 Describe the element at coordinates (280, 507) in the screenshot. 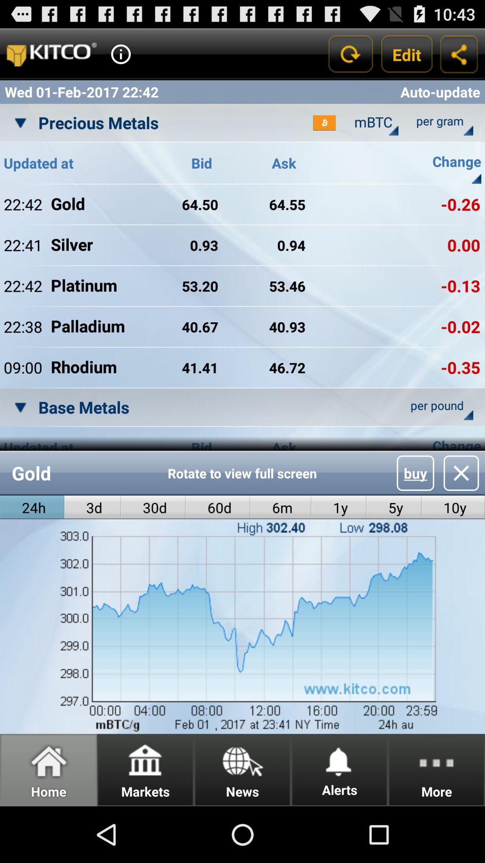

I see `swipe to 6m icon` at that location.